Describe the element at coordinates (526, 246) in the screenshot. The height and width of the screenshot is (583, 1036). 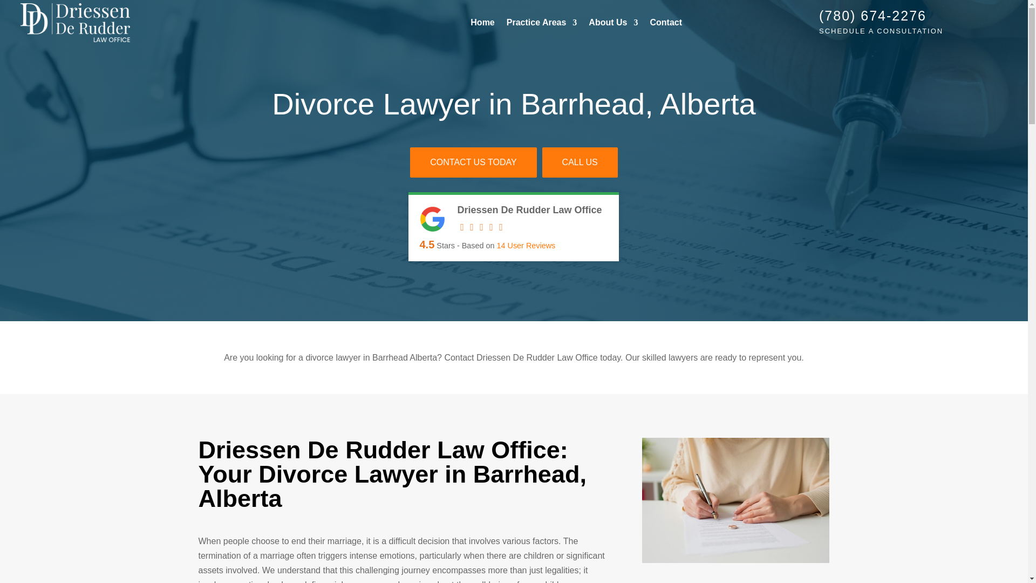
I see `14 User Reviews` at that location.